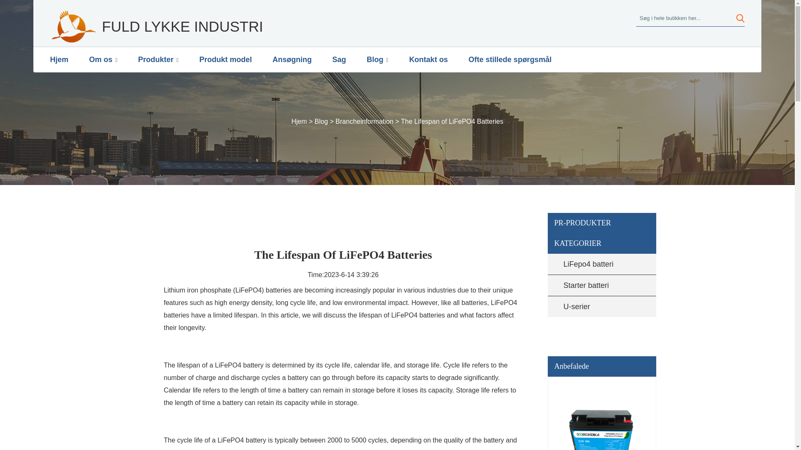 Image resolution: width=801 pixels, height=450 pixels. I want to click on FULD LYKKE INDUSTRI, so click(156, 26).